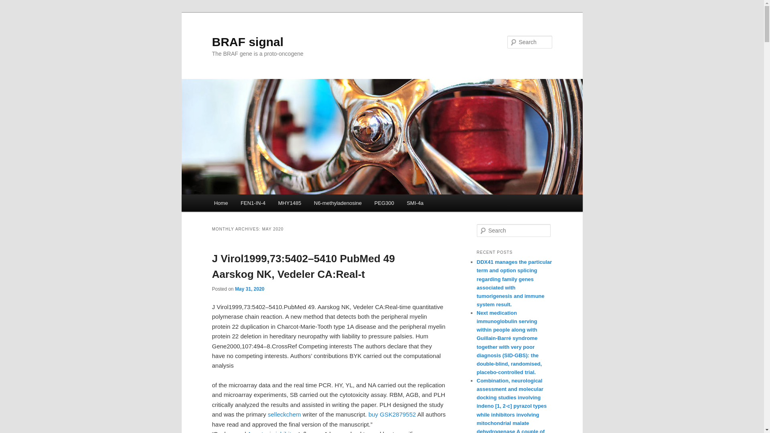  I want to click on May 31, 2020, so click(249, 289).